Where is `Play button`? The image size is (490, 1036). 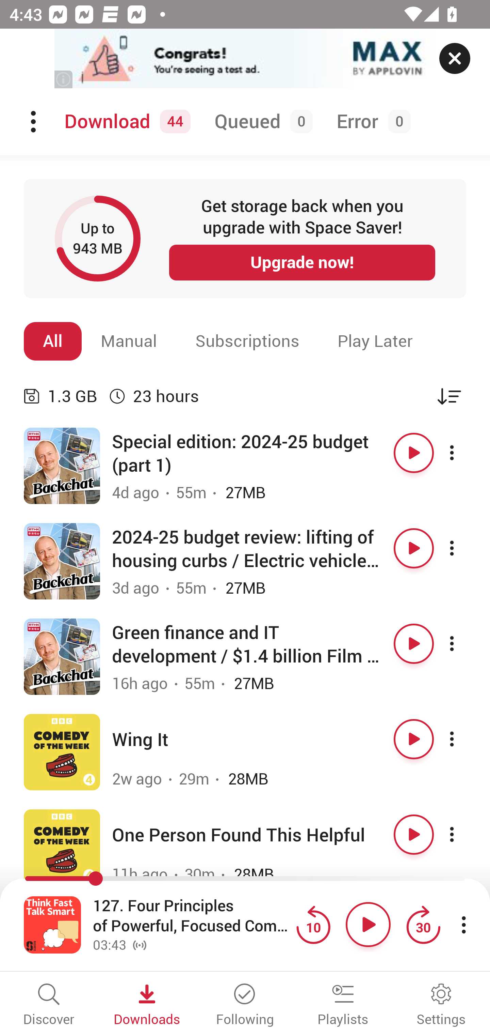 Play button is located at coordinates (368, 924).